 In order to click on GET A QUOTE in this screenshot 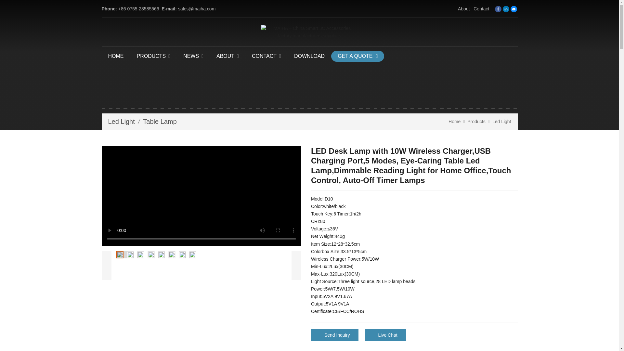, I will do `click(357, 56)`.